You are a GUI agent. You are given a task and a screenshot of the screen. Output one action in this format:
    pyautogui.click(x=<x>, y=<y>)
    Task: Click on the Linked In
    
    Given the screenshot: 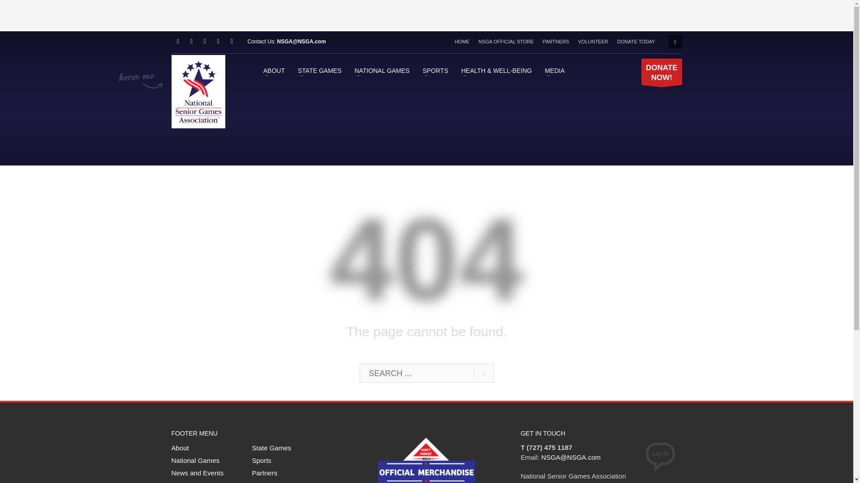 What is the action you would take?
    pyautogui.click(x=231, y=41)
    